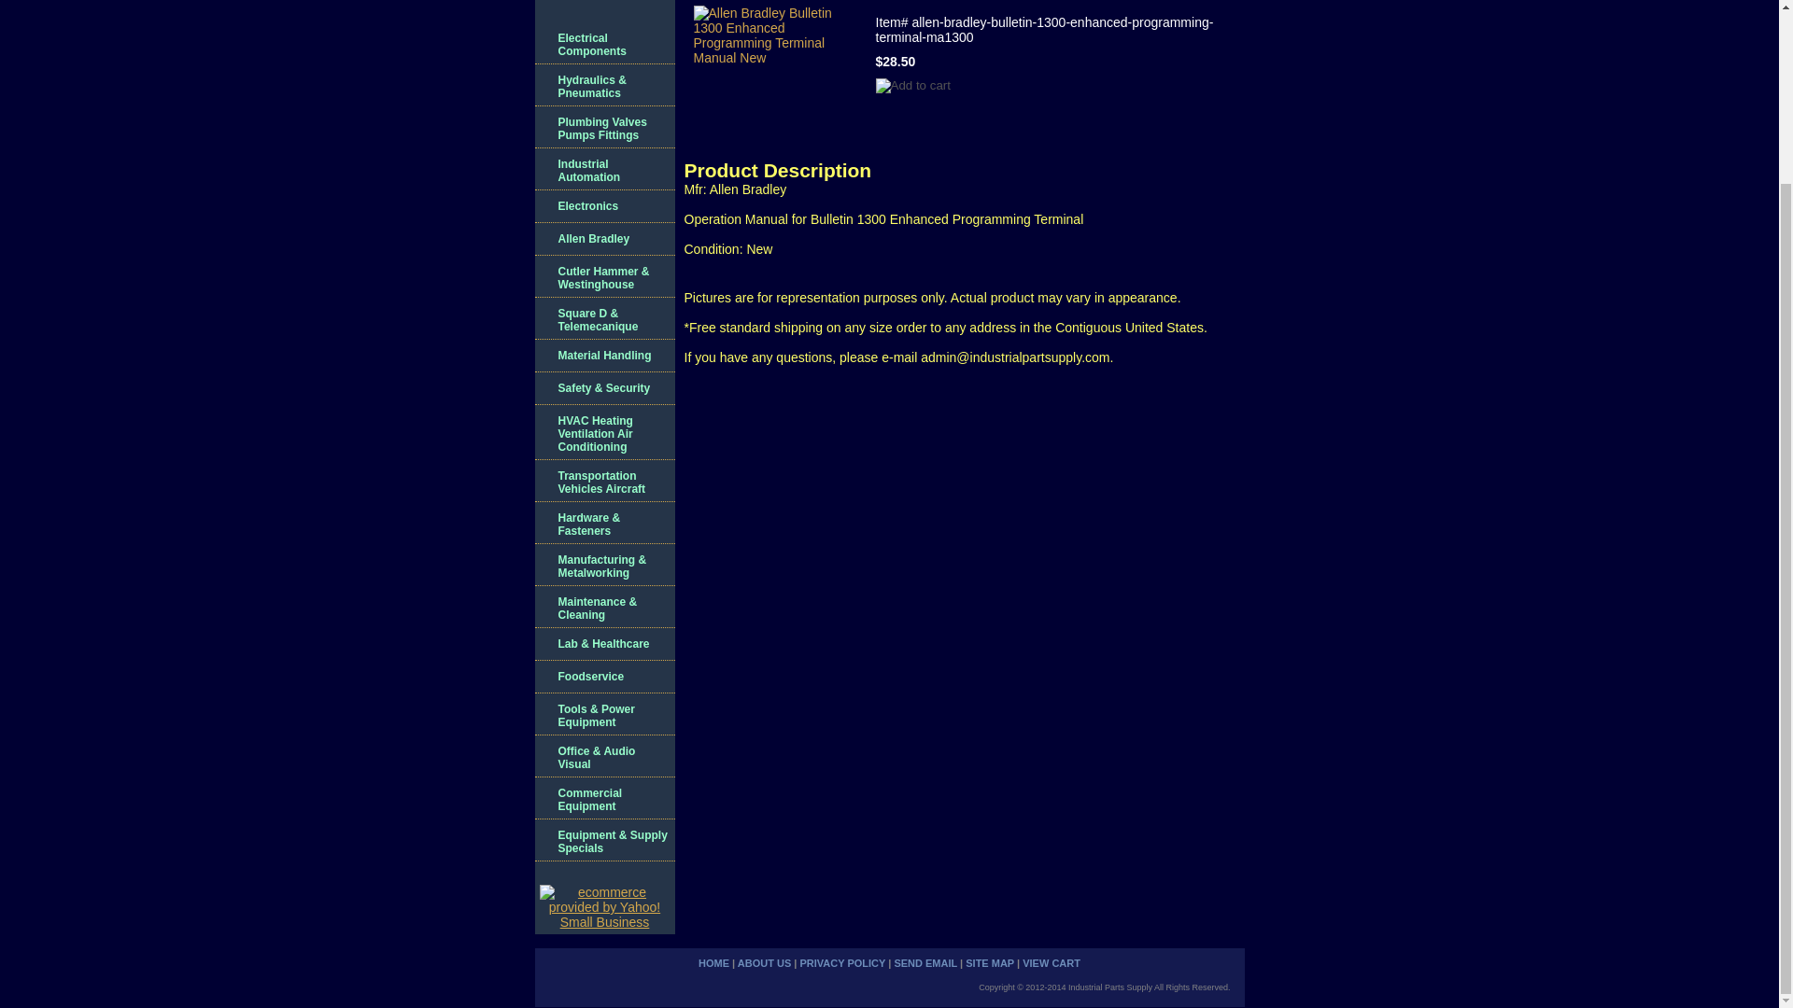 Image resolution: width=1793 pixels, height=1008 pixels. Describe the element at coordinates (603, 127) in the screenshot. I see `Plumbing Valves Pumps Fittings` at that location.